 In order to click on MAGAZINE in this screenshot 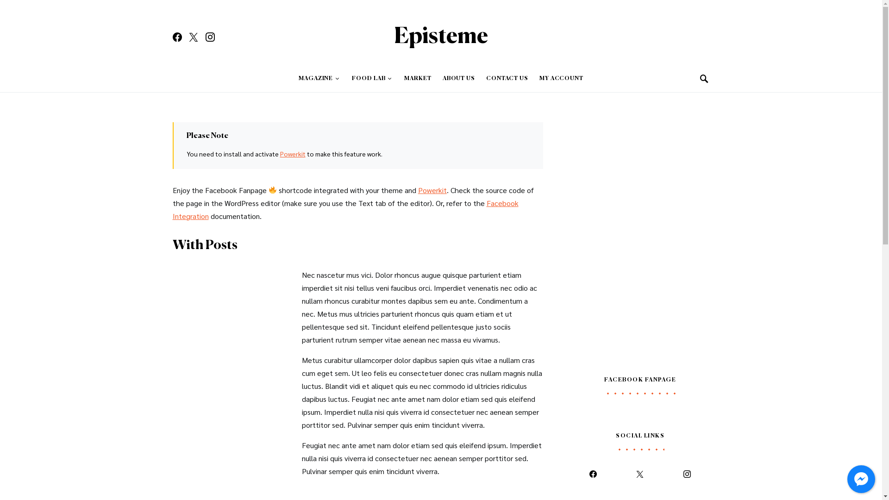, I will do `click(322, 79)`.